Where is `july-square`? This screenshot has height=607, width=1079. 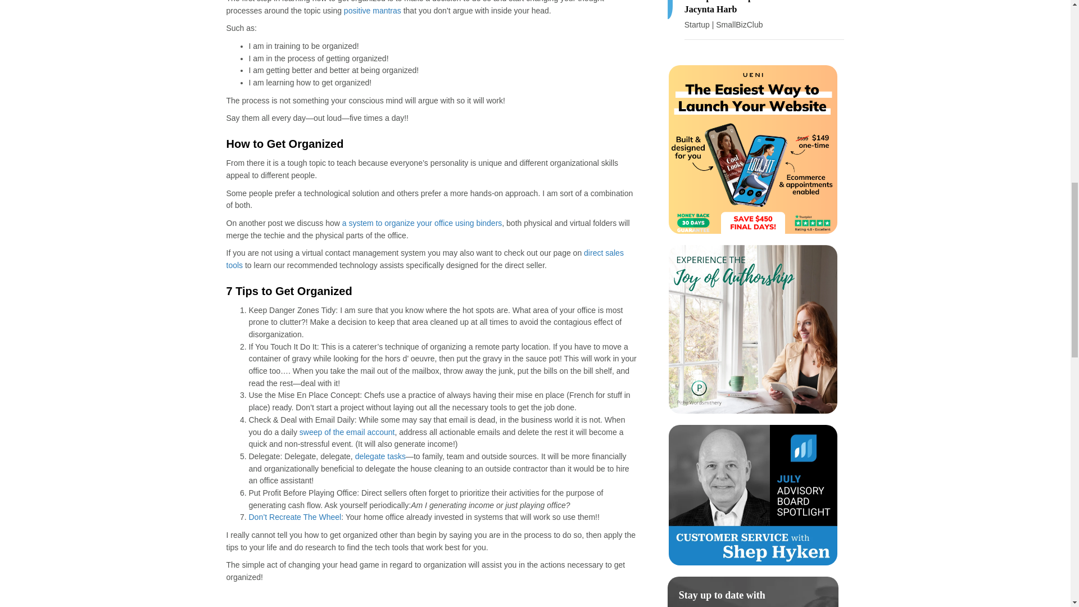
july-square is located at coordinates (753, 495).